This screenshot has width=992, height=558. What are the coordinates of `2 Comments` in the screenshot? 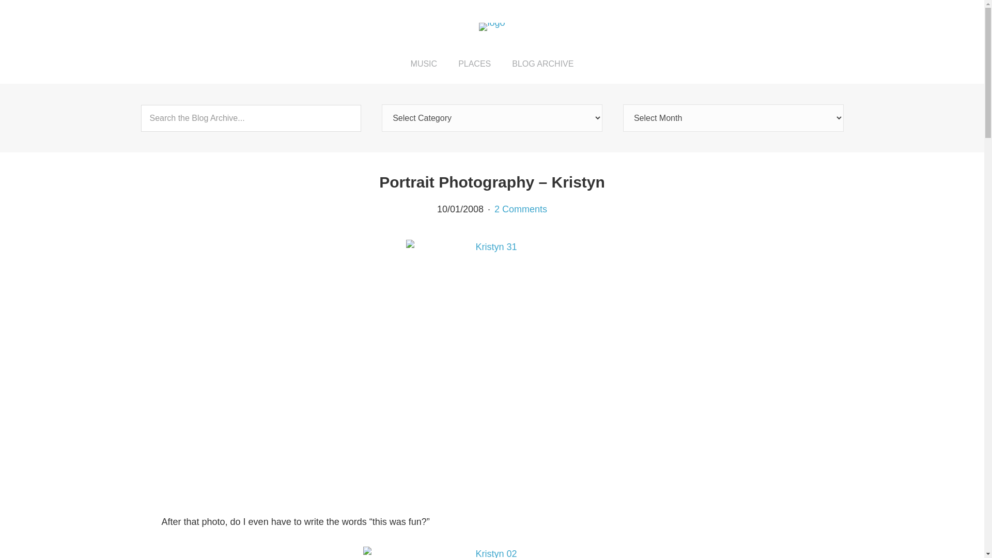 It's located at (521, 209).